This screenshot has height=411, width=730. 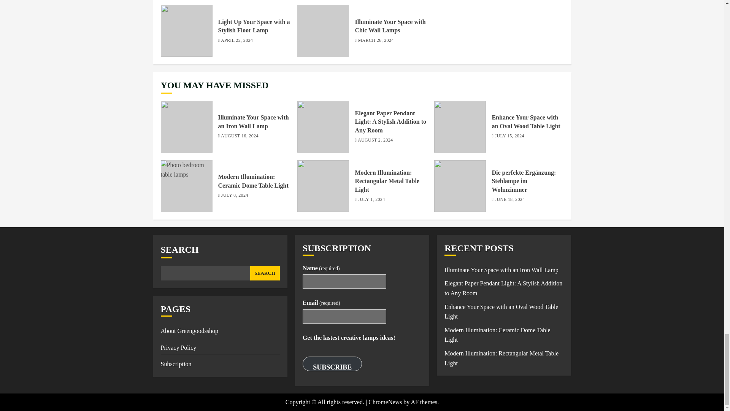 I want to click on Illuminate Your Space with Chic Wall Lamps, so click(x=323, y=30).